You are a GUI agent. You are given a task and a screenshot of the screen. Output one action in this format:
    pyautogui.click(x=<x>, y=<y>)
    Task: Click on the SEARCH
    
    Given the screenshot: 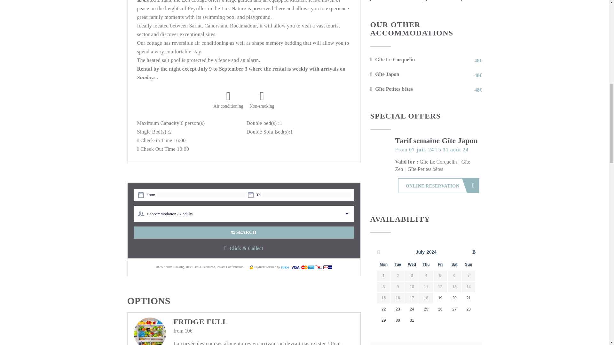 What is the action you would take?
    pyautogui.click(x=244, y=233)
    